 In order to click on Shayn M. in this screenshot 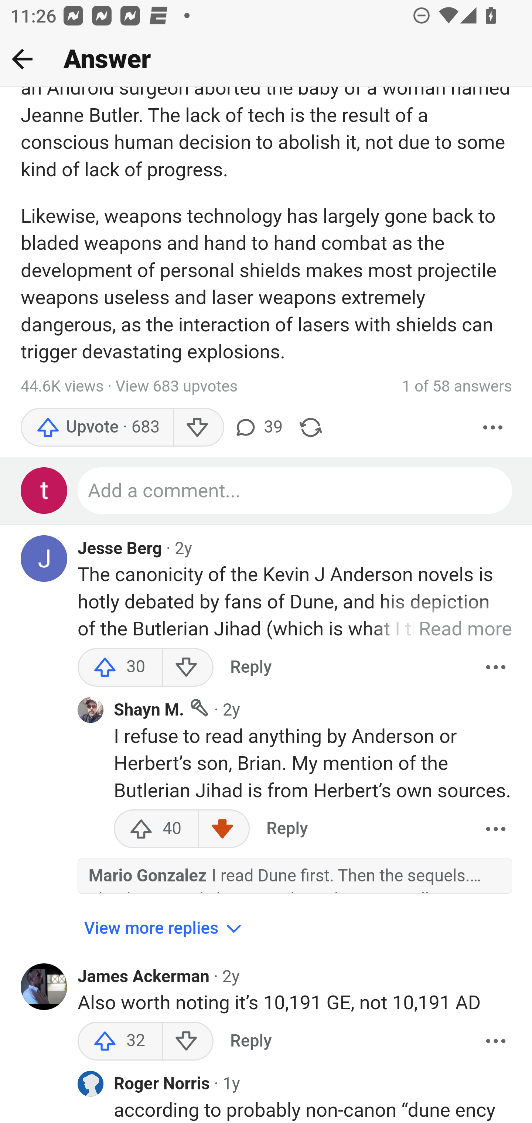, I will do `click(149, 711)`.